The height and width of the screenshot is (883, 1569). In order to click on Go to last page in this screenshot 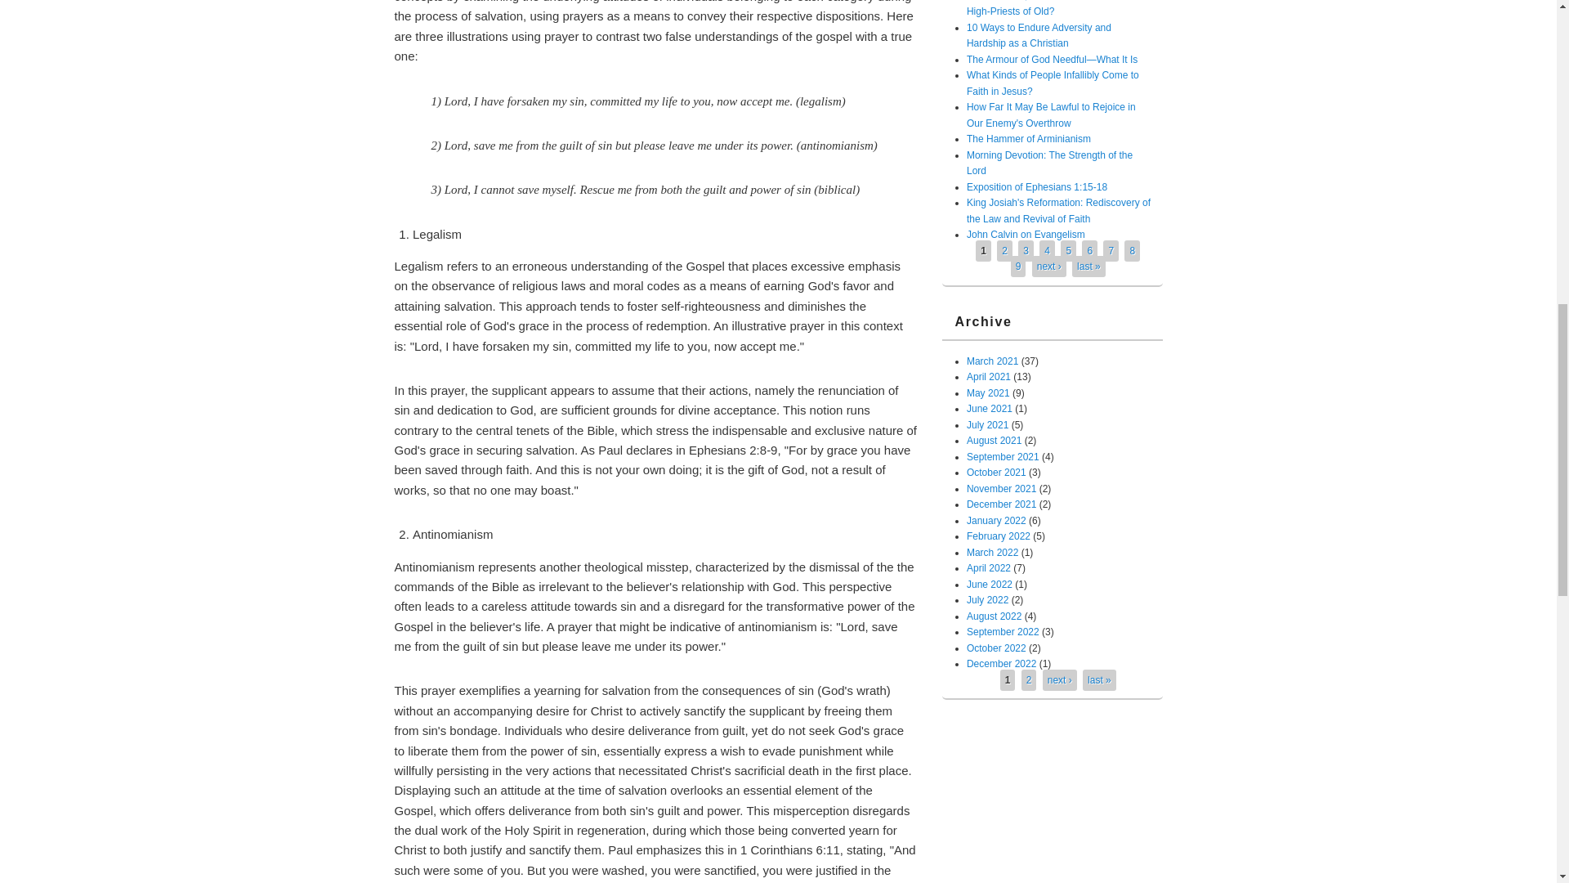, I will do `click(1088, 266)`.